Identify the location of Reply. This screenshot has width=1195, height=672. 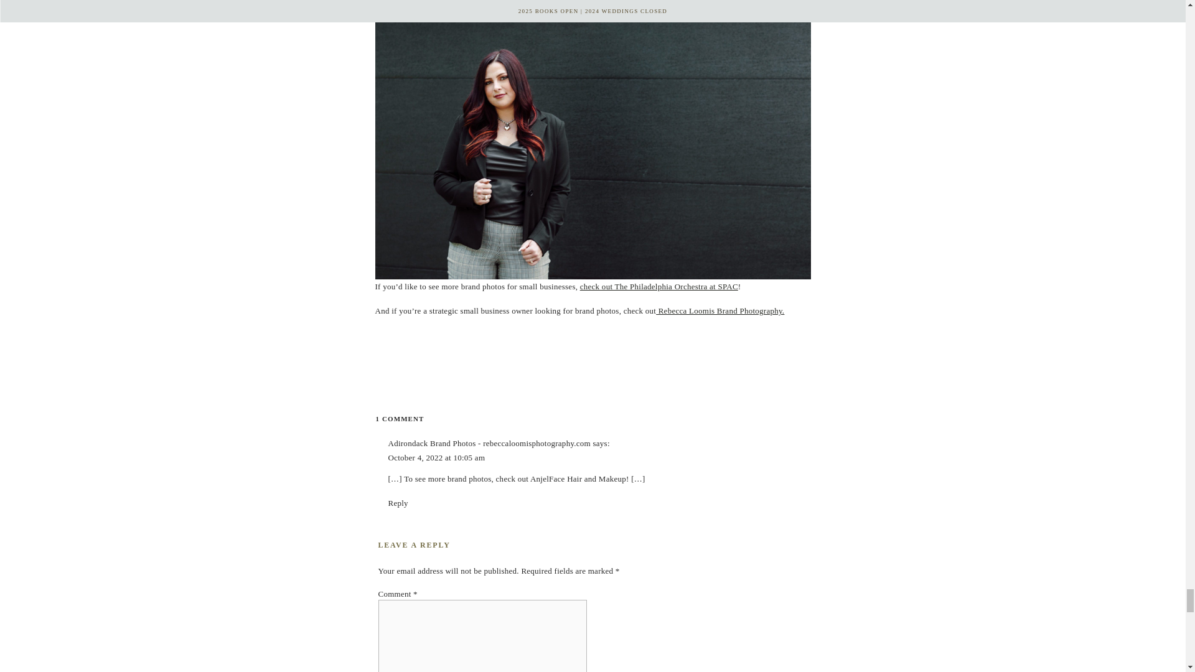
(658, 286).